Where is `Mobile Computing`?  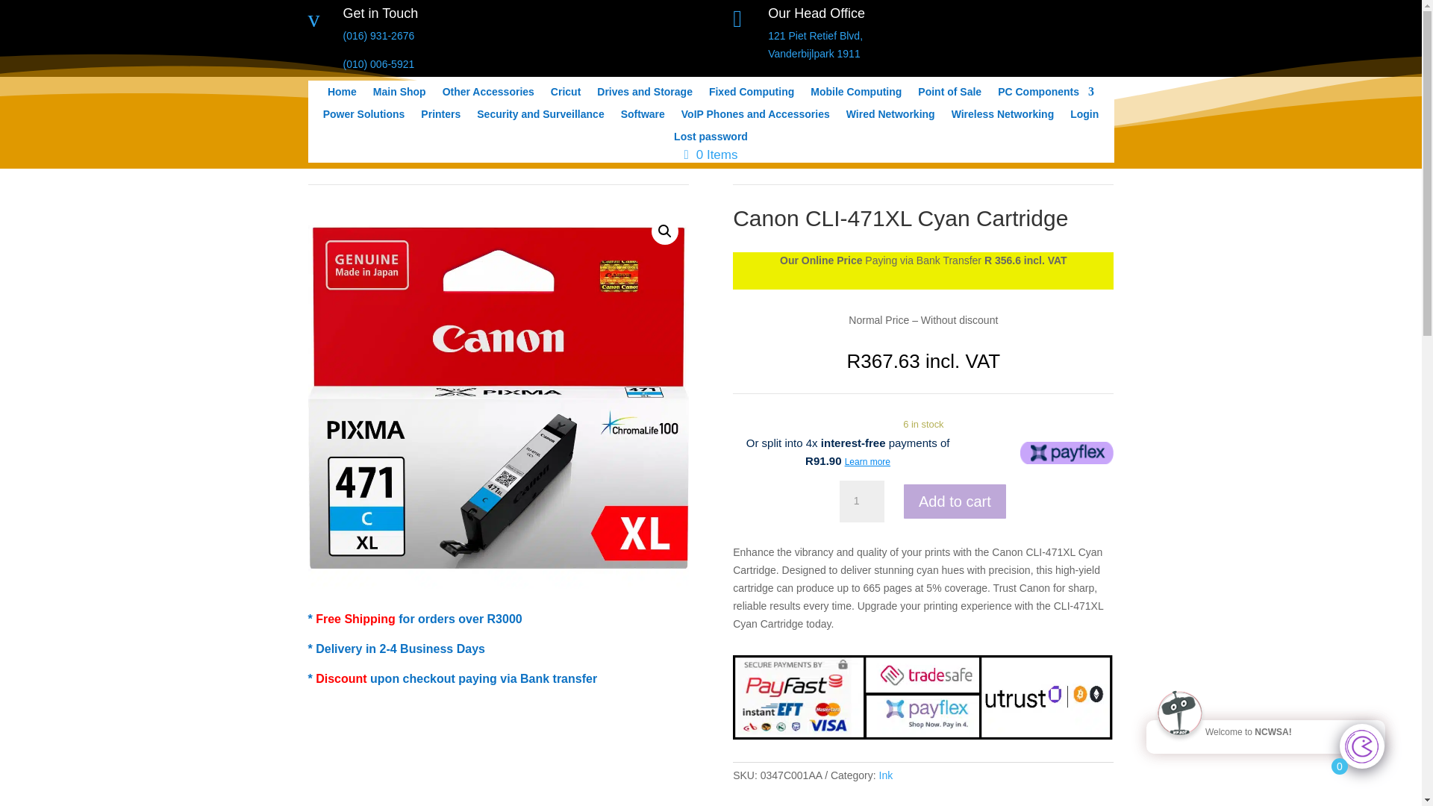 Mobile Computing is located at coordinates (855, 94).